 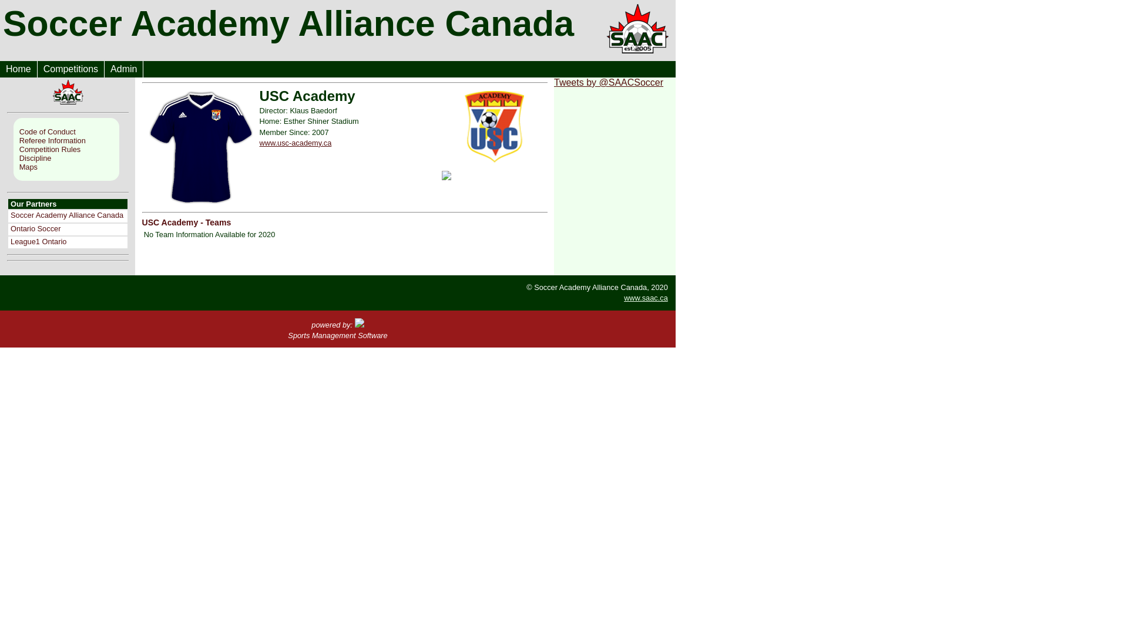 What do you see at coordinates (39, 242) in the screenshot?
I see `League1 Ontario` at bounding box center [39, 242].